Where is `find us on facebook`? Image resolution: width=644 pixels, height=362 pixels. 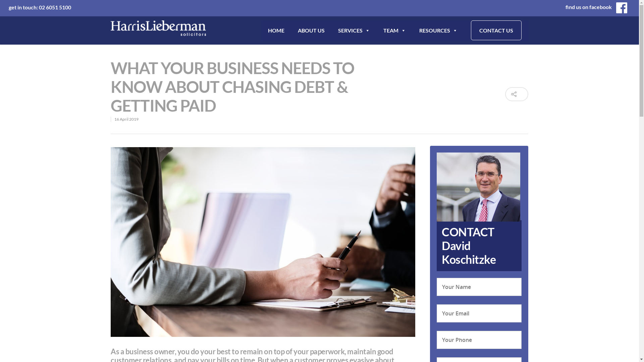
find us on facebook is located at coordinates (594, 8).